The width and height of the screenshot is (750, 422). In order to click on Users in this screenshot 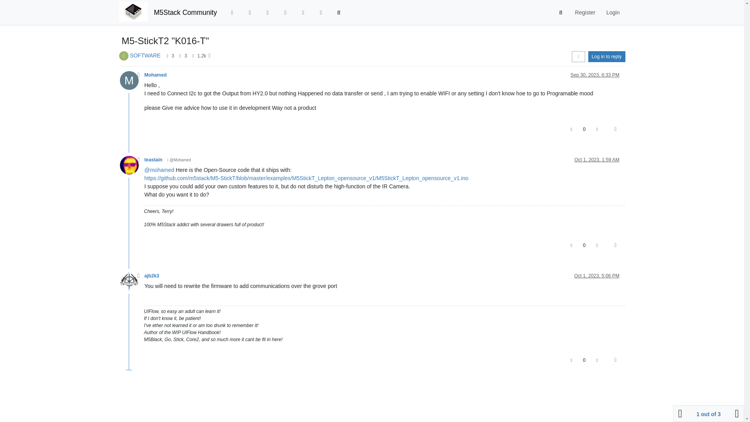, I will do `click(303, 13)`.